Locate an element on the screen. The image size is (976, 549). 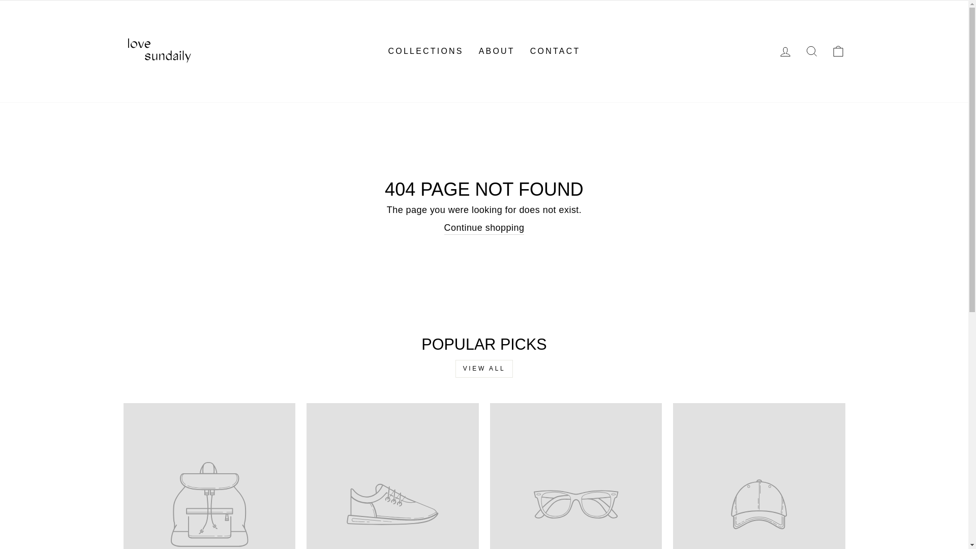
LOG IN is located at coordinates (785, 51).